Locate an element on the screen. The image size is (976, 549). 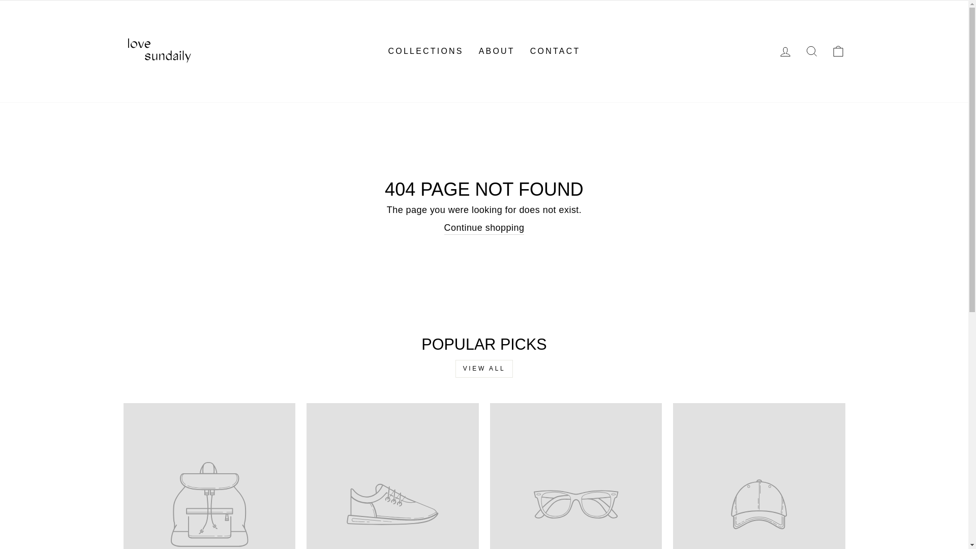
LOG IN is located at coordinates (785, 51).